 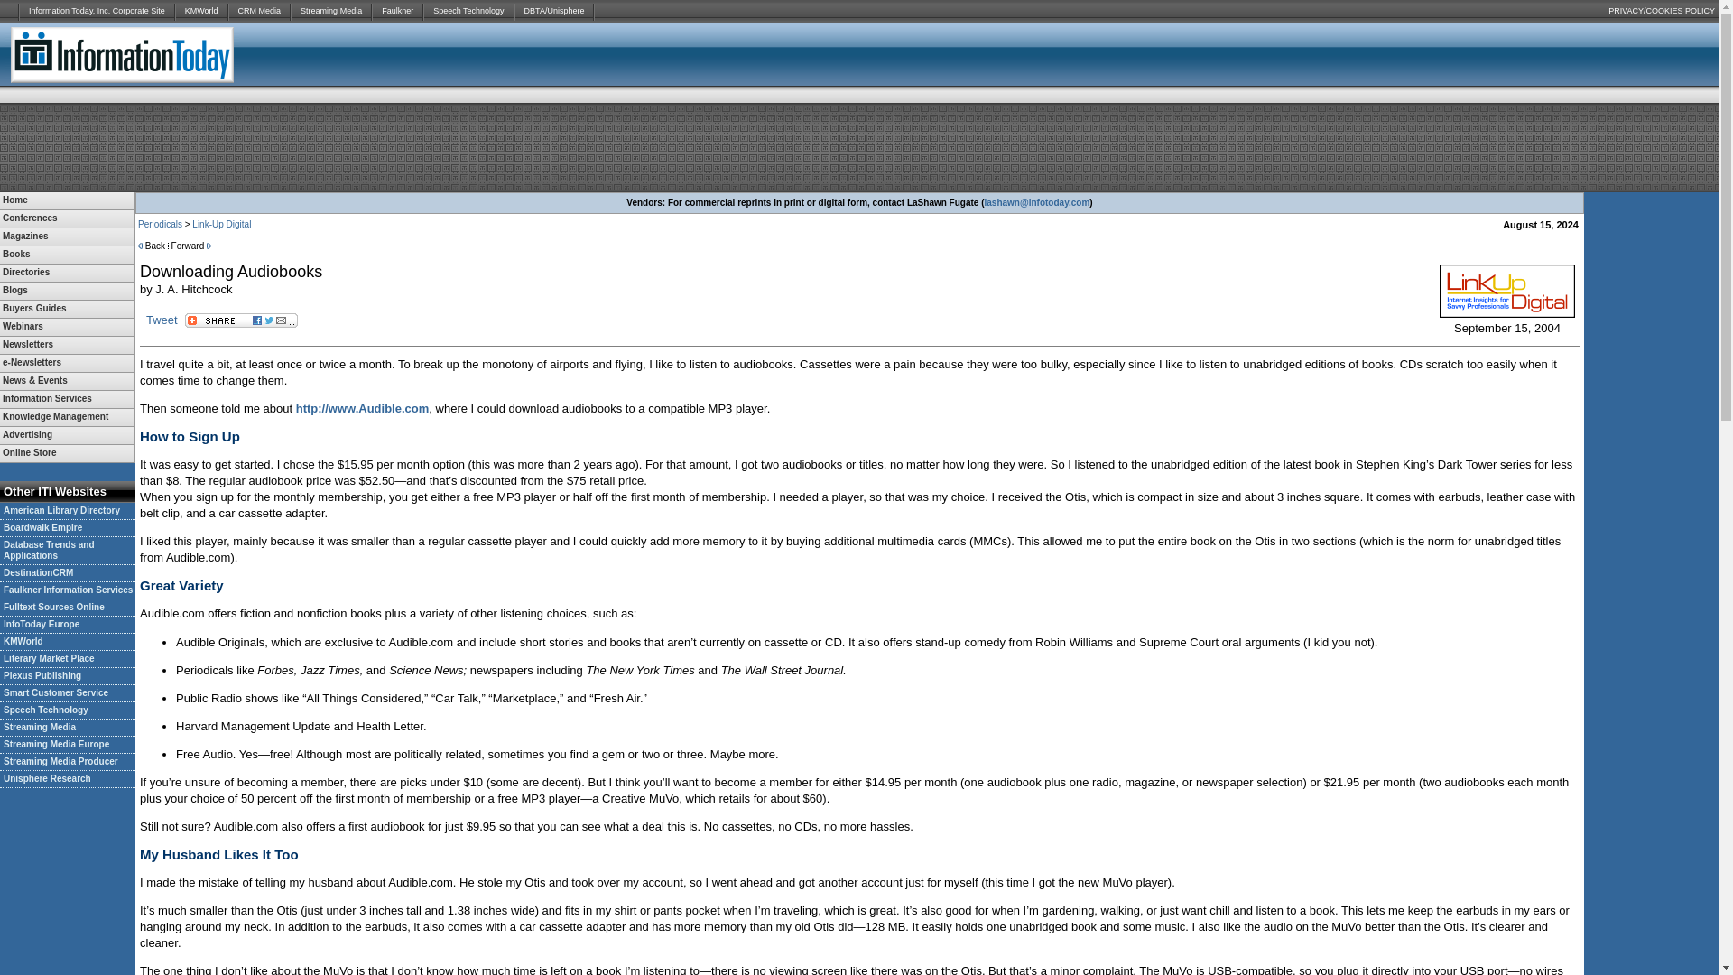 I want to click on CRM Media, so click(x=260, y=11).